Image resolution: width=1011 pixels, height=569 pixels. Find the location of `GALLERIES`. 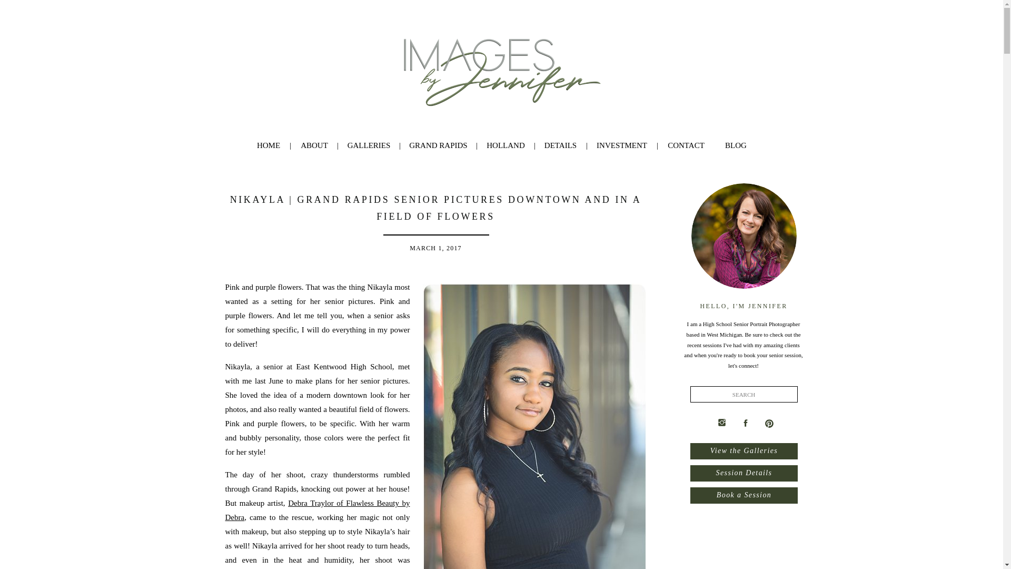

GALLERIES is located at coordinates (369, 145).